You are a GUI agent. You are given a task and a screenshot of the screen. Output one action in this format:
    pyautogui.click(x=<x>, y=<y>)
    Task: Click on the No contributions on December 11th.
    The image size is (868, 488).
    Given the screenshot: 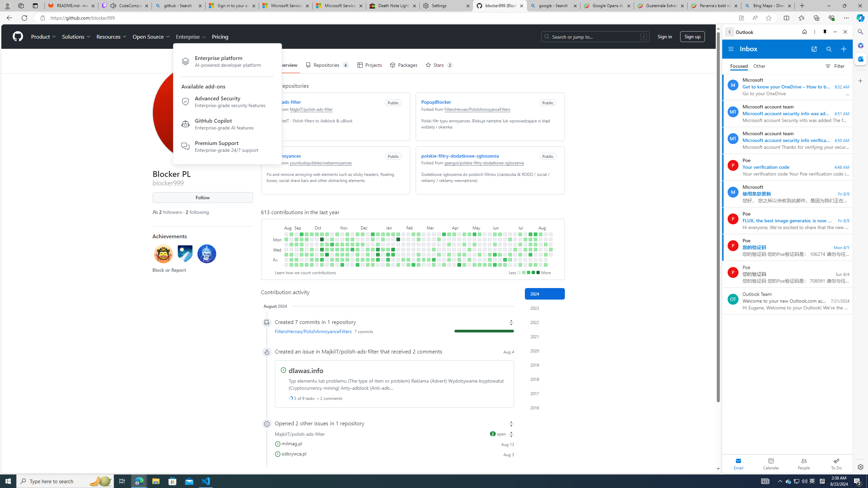 What is the action you would take?
    pyautogui.click(x=368, y=239)
    